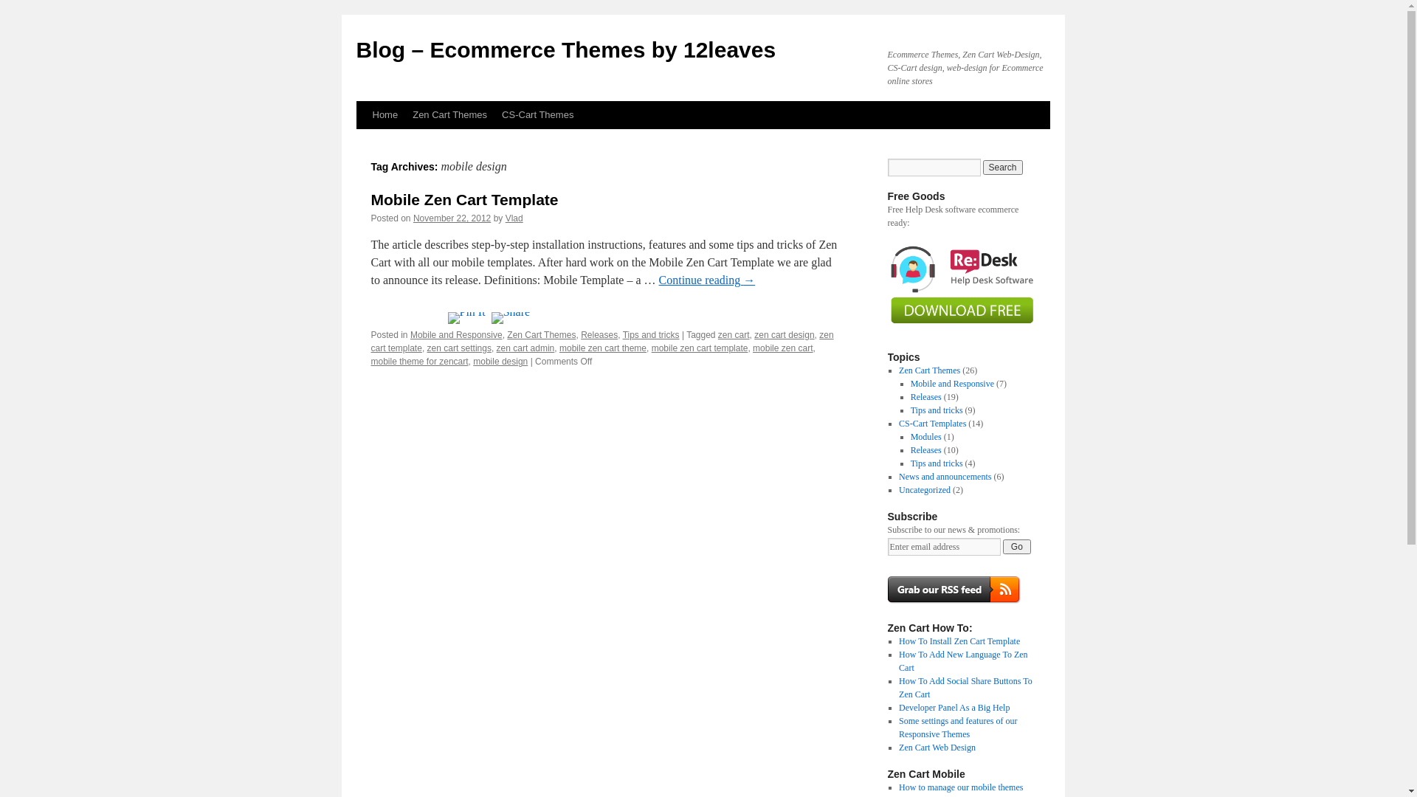 The height and width of the screenshot is (797, 1417). What do you see at coordinates (459, 348) in the screenshot?
I see `zen cart settings` at bounding box center [459, 348].